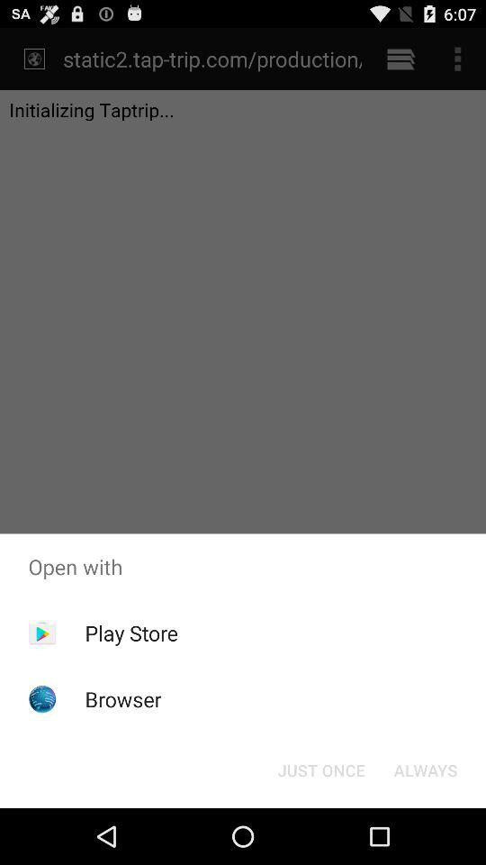  What do you see at coordinates (425, 769) in the screenshot?
I see `turn off the item at the bottom right corner` at bounding box center [425, 769].